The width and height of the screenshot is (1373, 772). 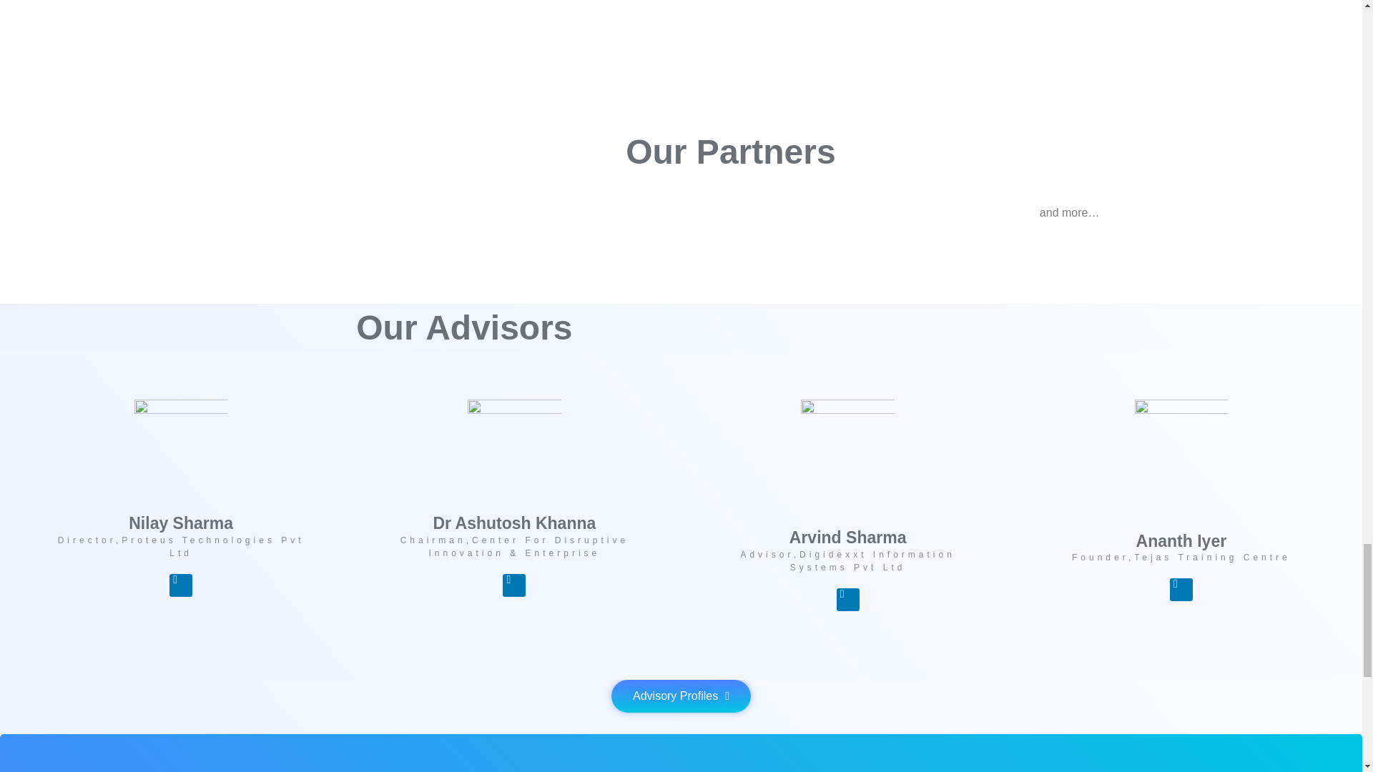 What do you see at coordinates (181, 523) in the screenshot?
I see `Nilay Sharma` at bounding box center [181, 523].